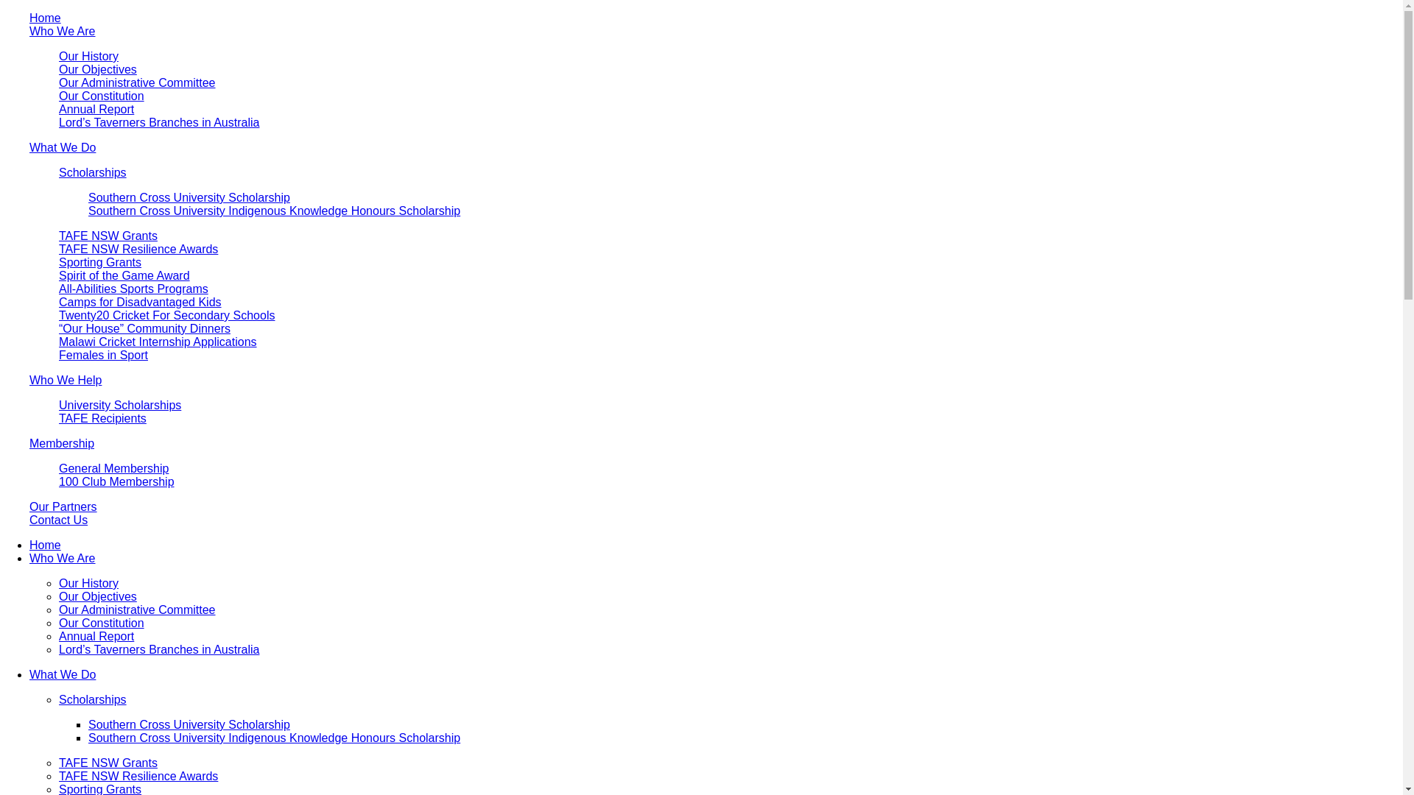  Describe the element at coordinates (59, 520) in the screenshot. I see `Contact Us` at that location.